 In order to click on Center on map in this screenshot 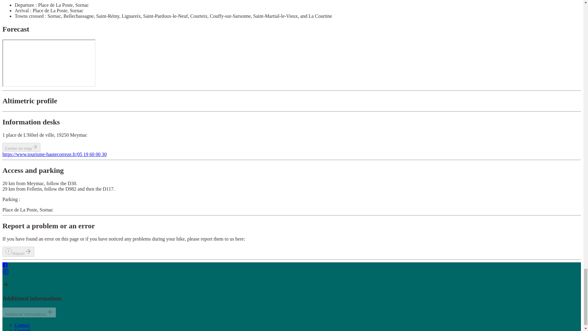, I will do `click(21, 147)`.